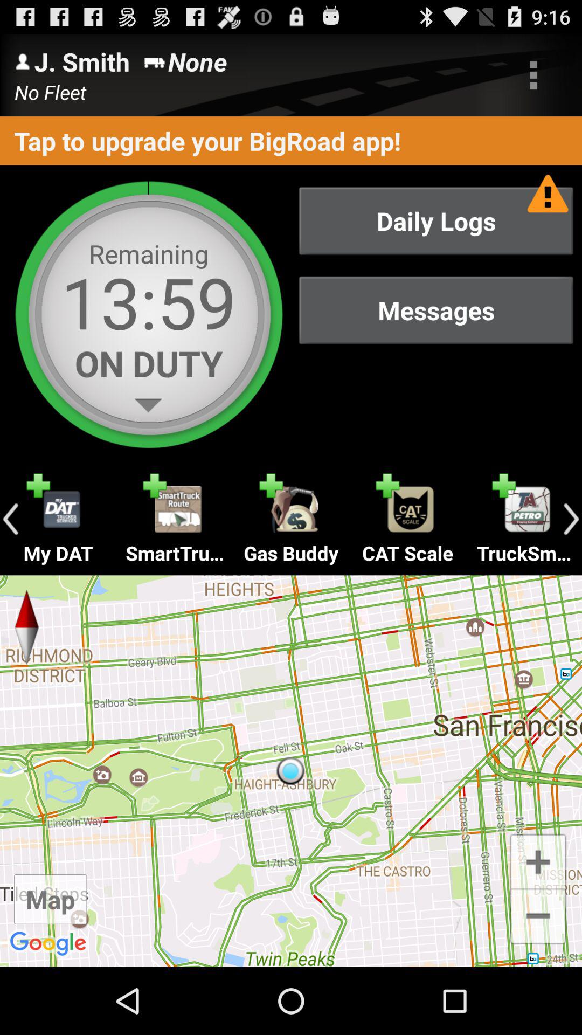 The height and width of the screenshot is (1035, 582). I want to click on turn on messages button, so click(436, 310).